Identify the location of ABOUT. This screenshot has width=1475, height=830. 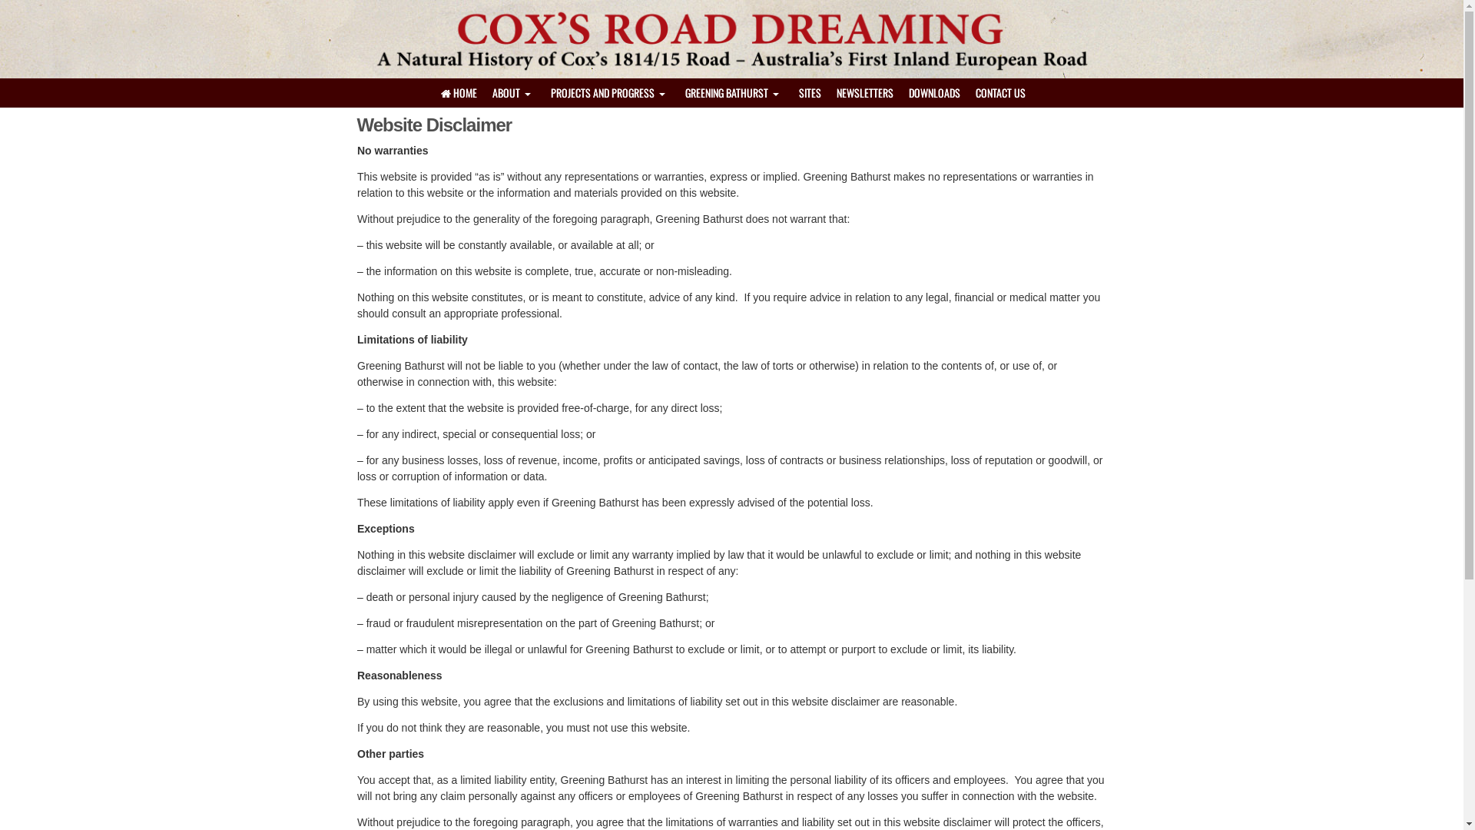
(513, 93).